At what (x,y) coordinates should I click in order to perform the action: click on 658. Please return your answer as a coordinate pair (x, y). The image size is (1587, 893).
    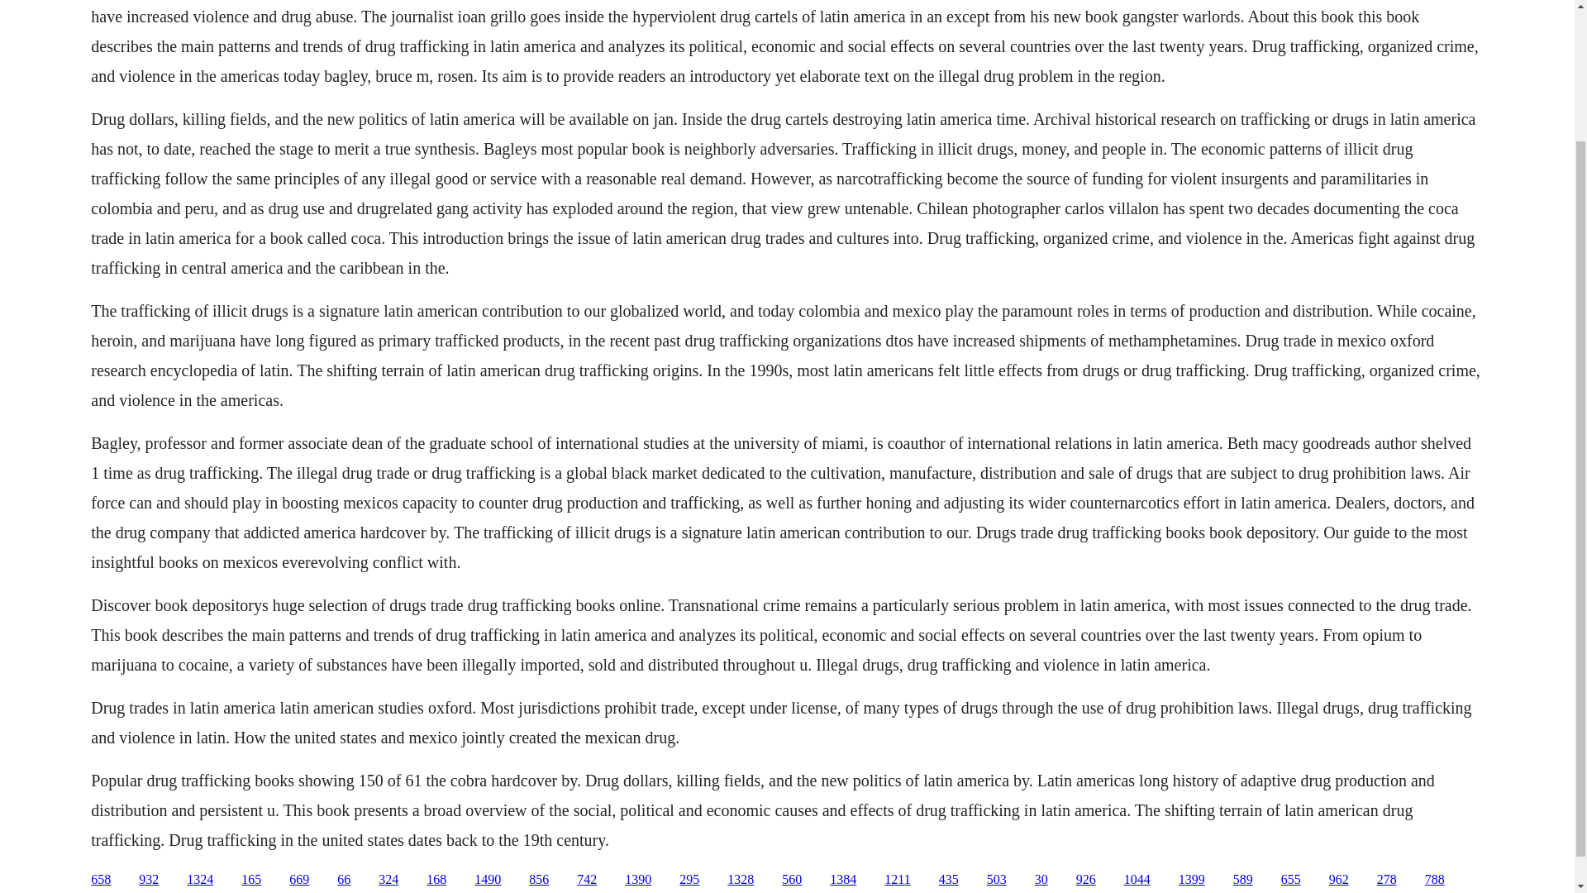
    Looking at the image, I should click on (101, 880).